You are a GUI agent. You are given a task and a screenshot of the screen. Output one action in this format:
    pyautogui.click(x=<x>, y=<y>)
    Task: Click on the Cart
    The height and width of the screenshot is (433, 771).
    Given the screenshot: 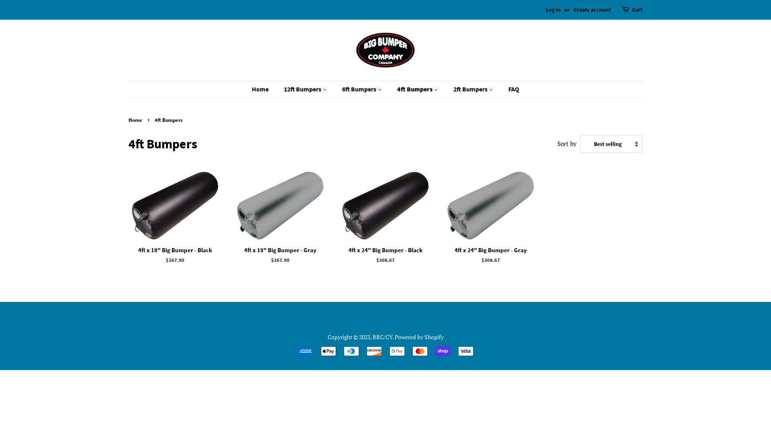 What is the action you would take?
    pyautogui.click(x=637, y=10)
    